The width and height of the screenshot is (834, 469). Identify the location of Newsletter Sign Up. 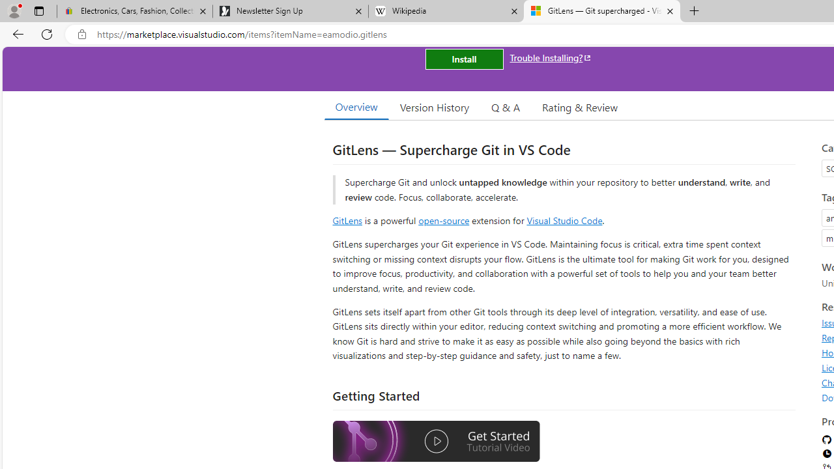
(290, 12).